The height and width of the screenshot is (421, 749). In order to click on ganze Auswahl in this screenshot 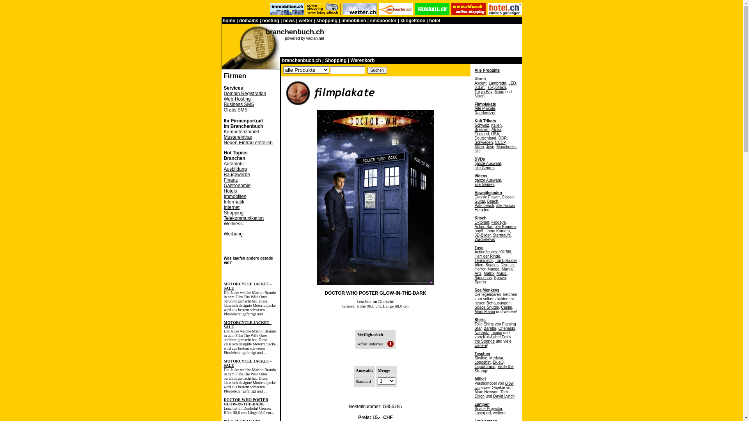, I will do `click(488, 164)`.